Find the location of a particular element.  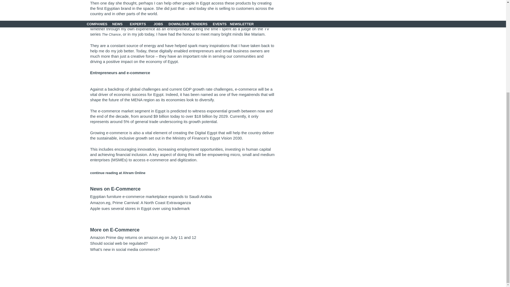

continue reading at Ahram Online is located at coordinates (118, 173).